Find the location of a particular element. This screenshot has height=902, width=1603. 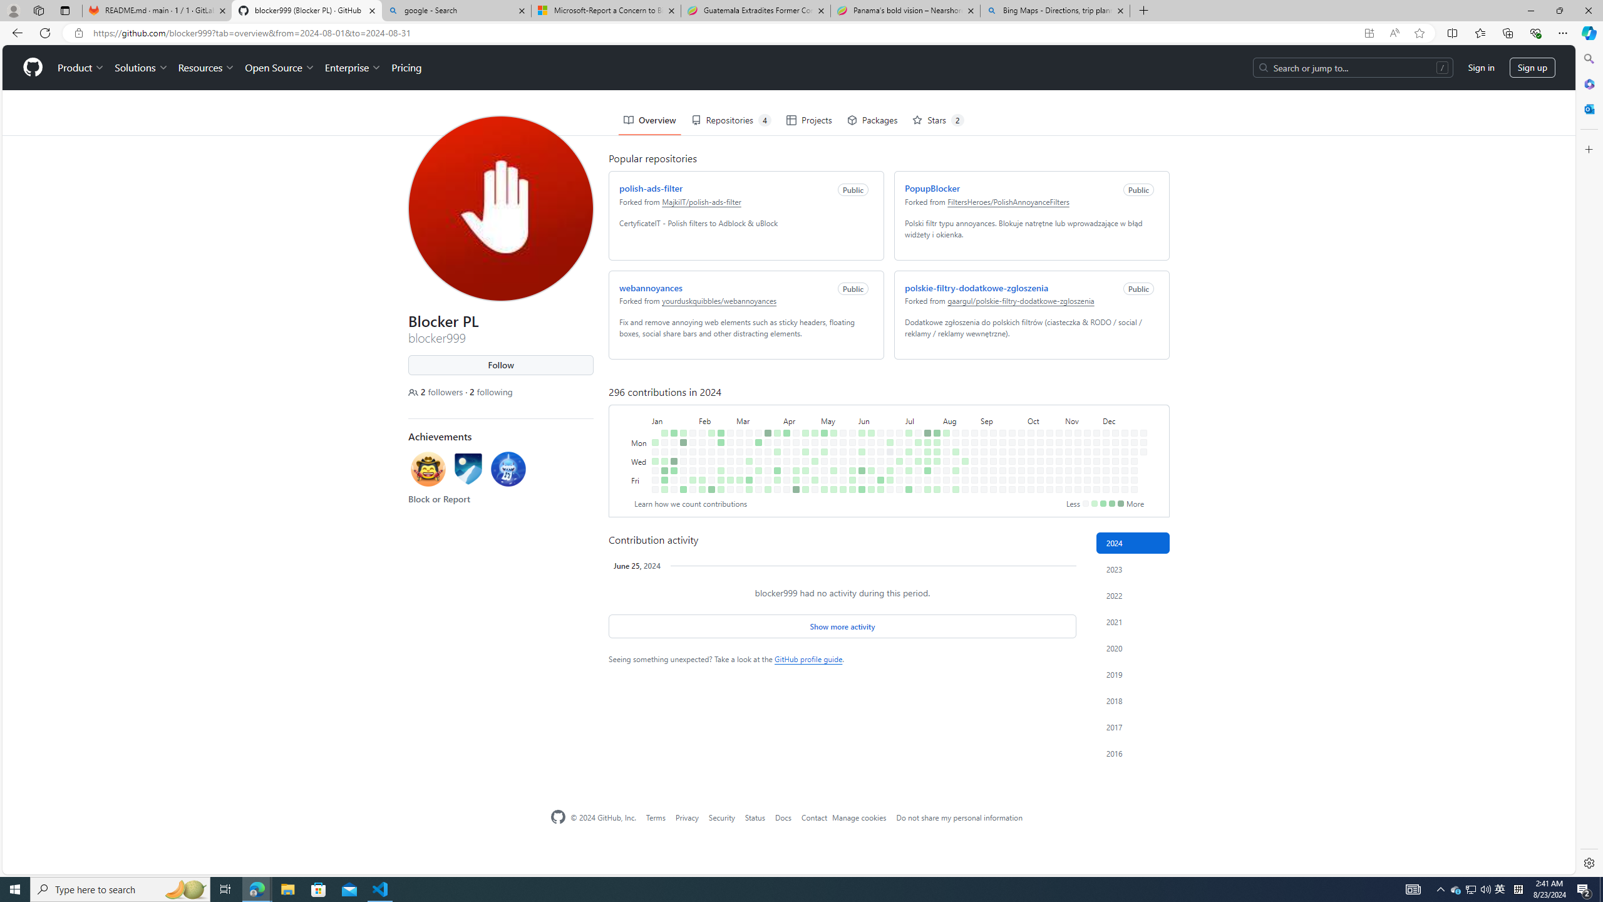

3 contributions on January 7th. is located at coordinates (662, 387).